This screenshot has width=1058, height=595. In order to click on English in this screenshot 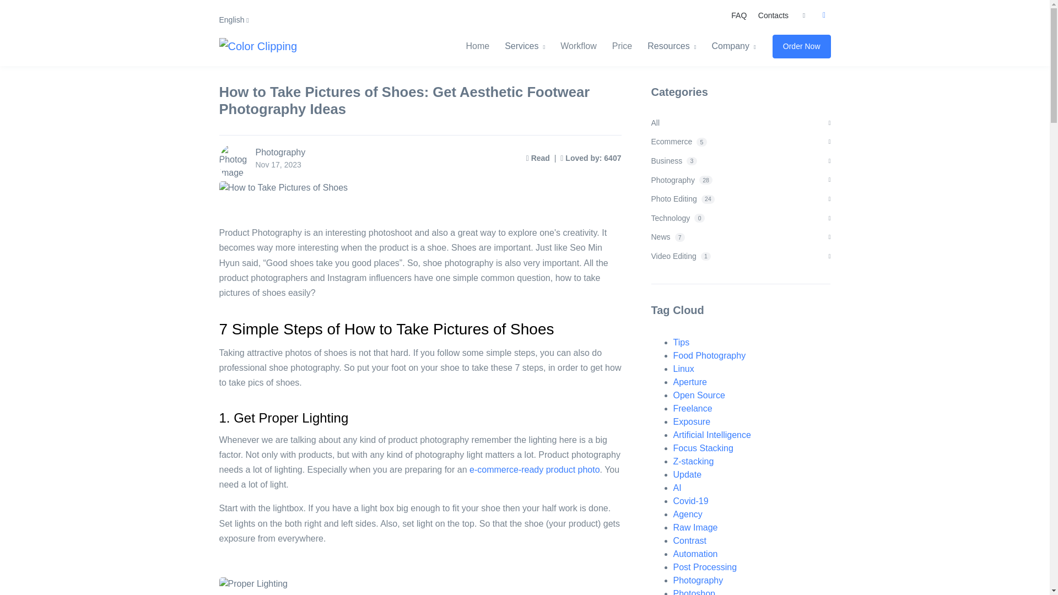, I will do `click(234, 20)`.